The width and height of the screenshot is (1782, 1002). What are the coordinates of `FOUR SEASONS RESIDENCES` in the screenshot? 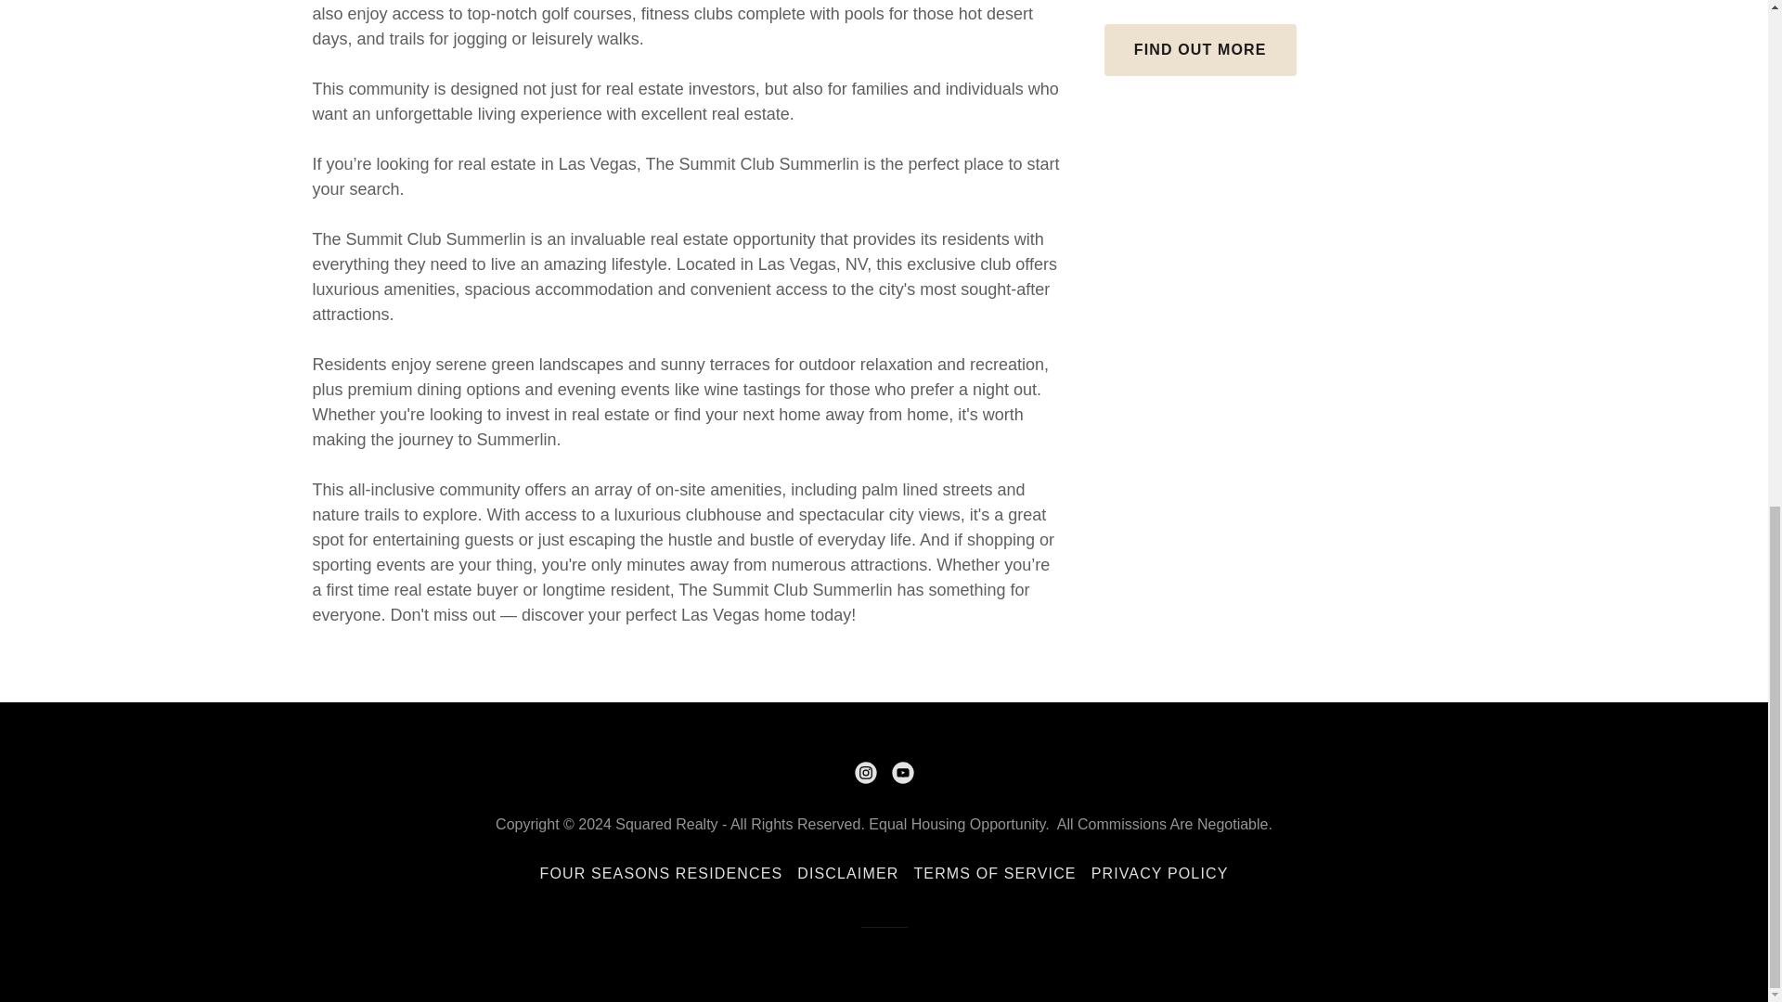 It's located at (662, 874).